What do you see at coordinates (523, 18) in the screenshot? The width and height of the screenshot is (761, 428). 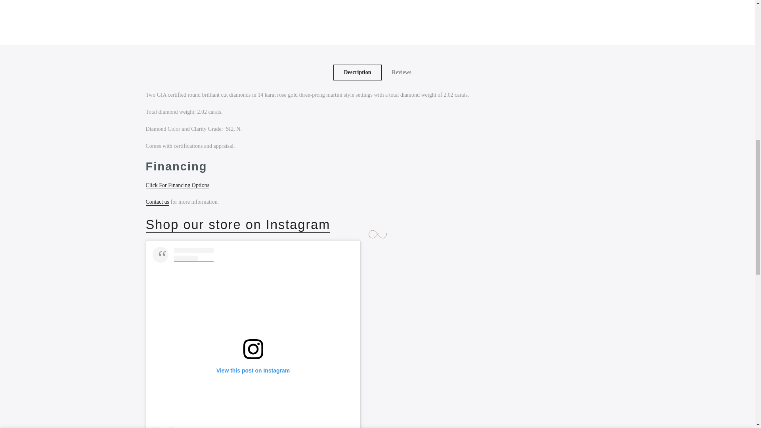 I see `1` at bounding box center [523, 18].